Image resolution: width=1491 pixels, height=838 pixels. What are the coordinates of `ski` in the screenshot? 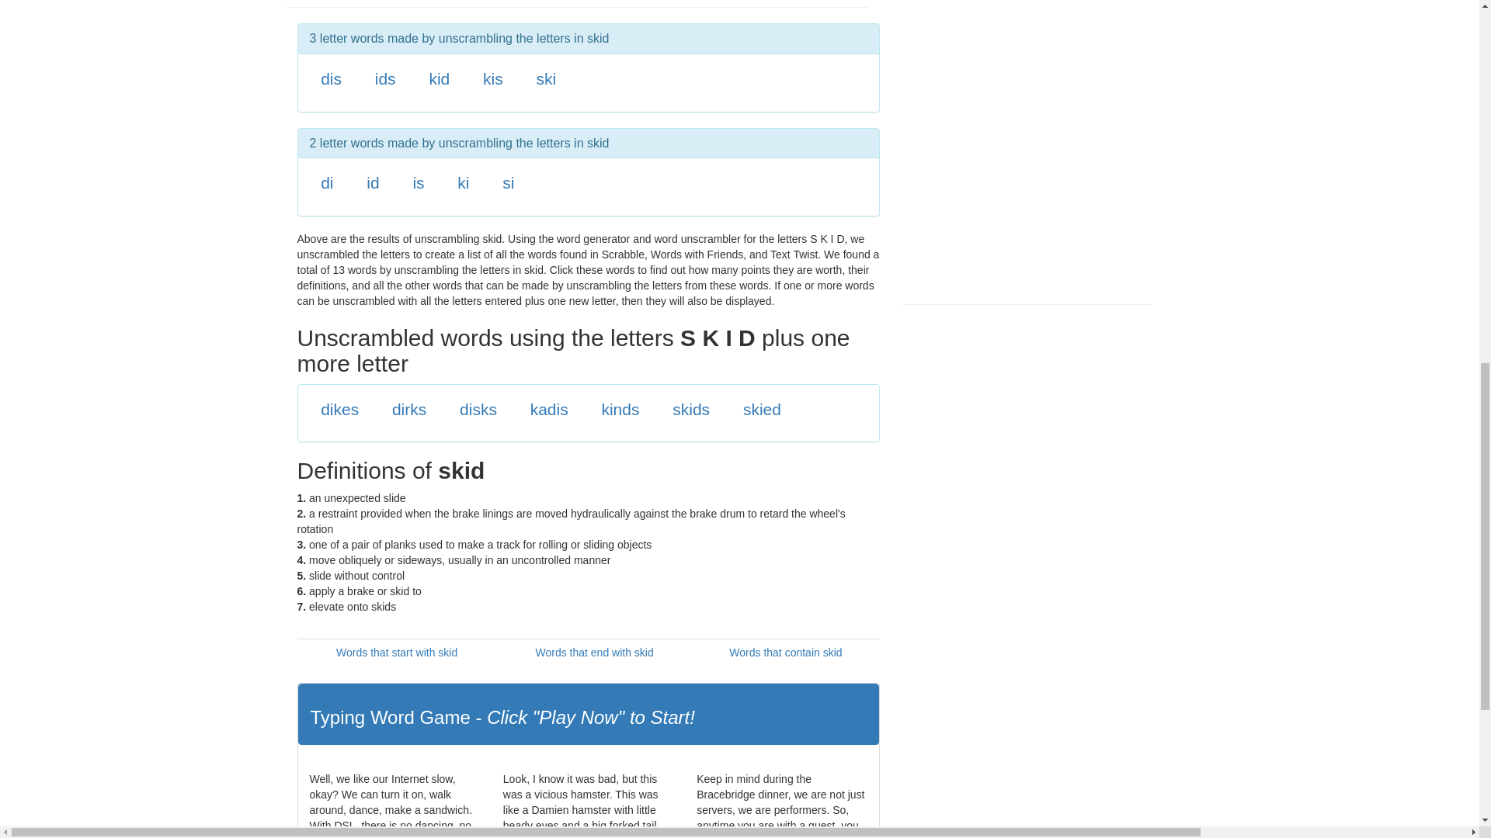 It's located at (545, 78).